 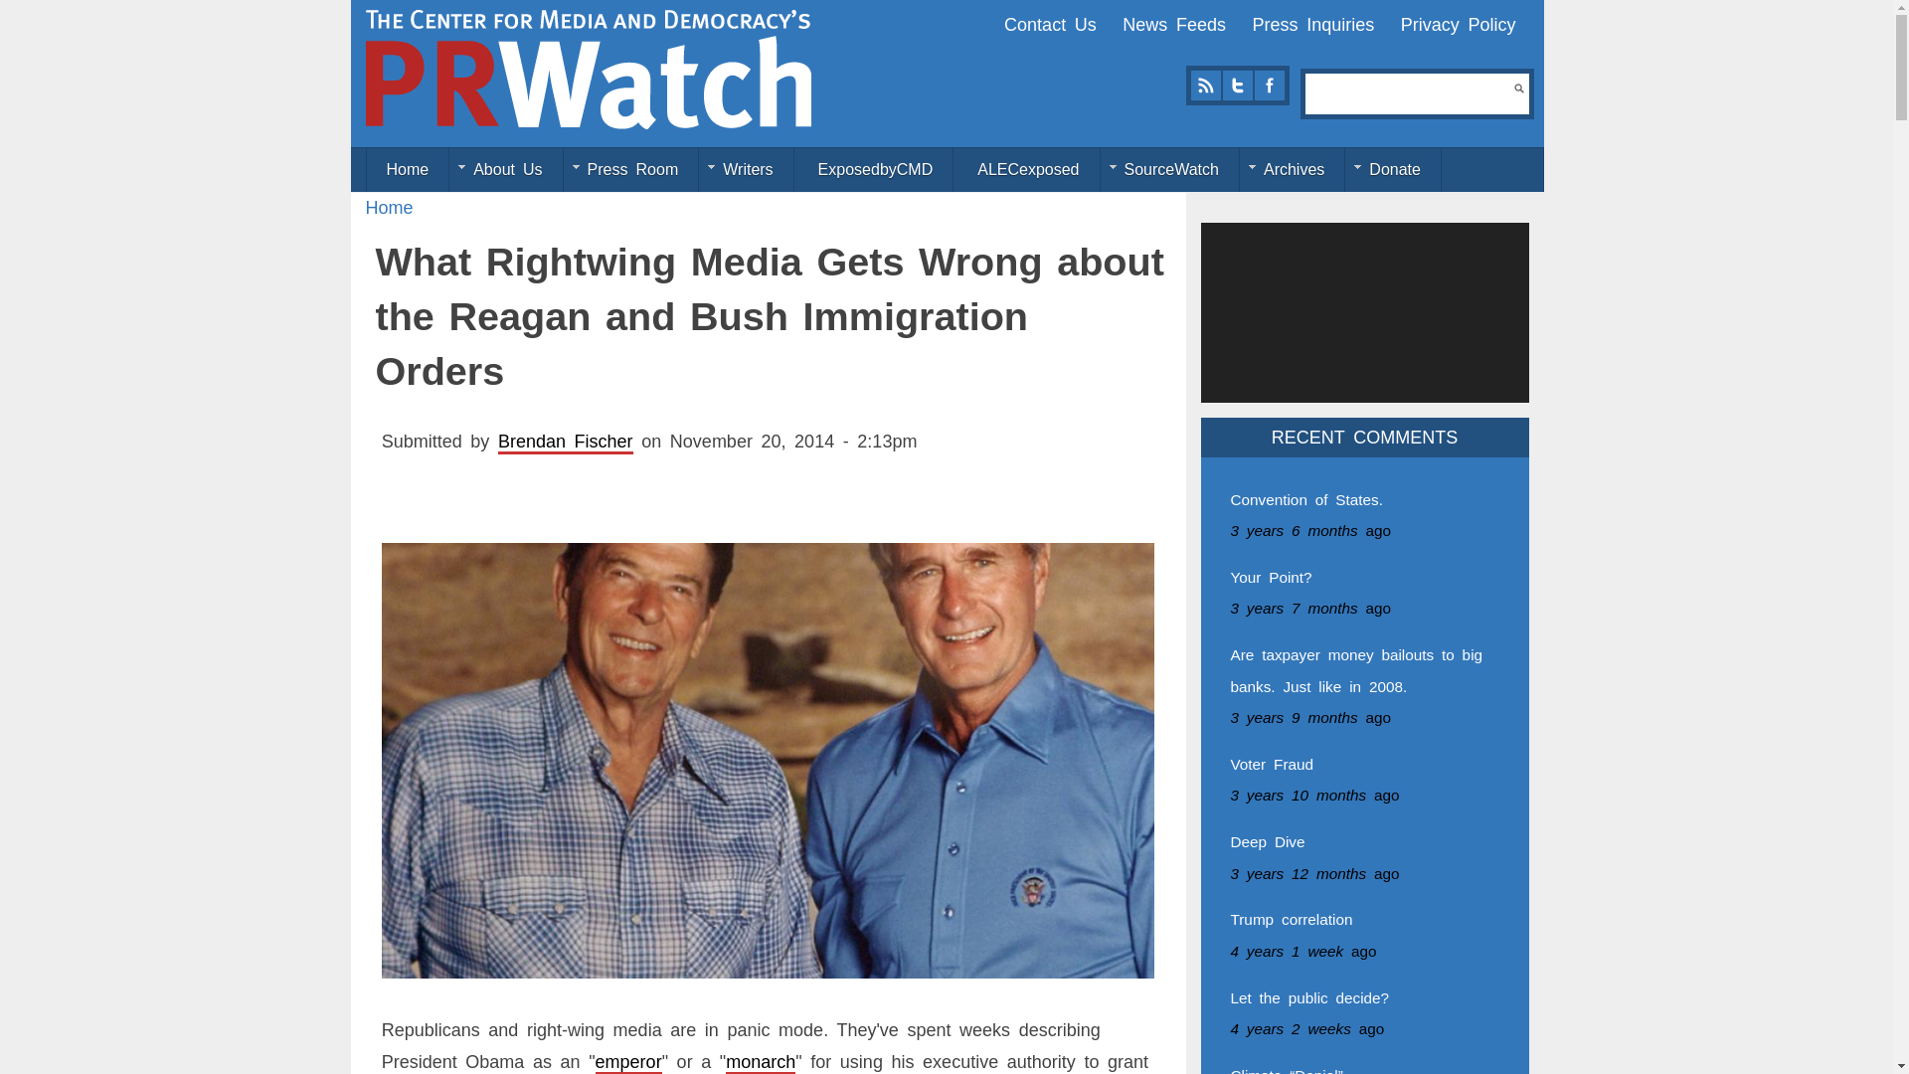 What do you see at coordinates (566, 442) in the screenshot?
I see `Brendan Fischer` at bounding box center [566, 442].